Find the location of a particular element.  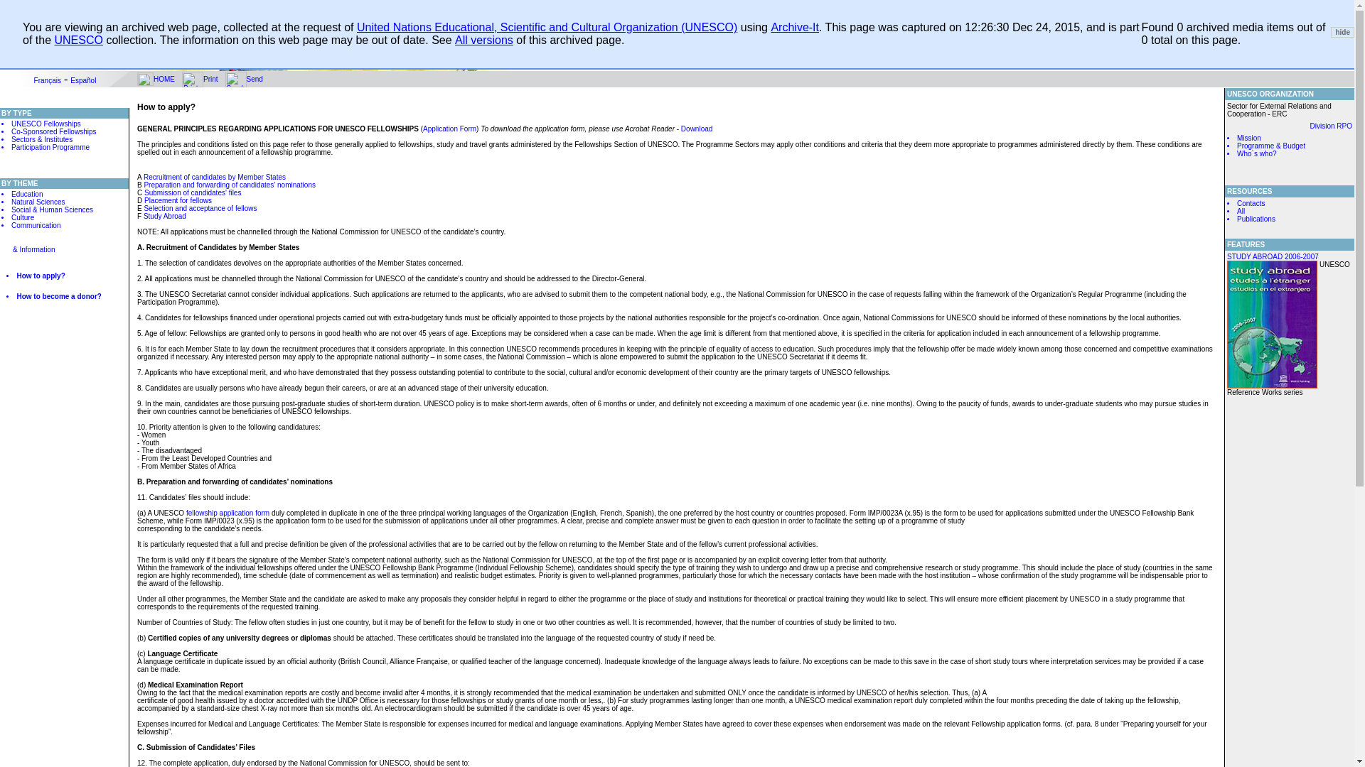

Application Form is located at coordinates (449, 129).